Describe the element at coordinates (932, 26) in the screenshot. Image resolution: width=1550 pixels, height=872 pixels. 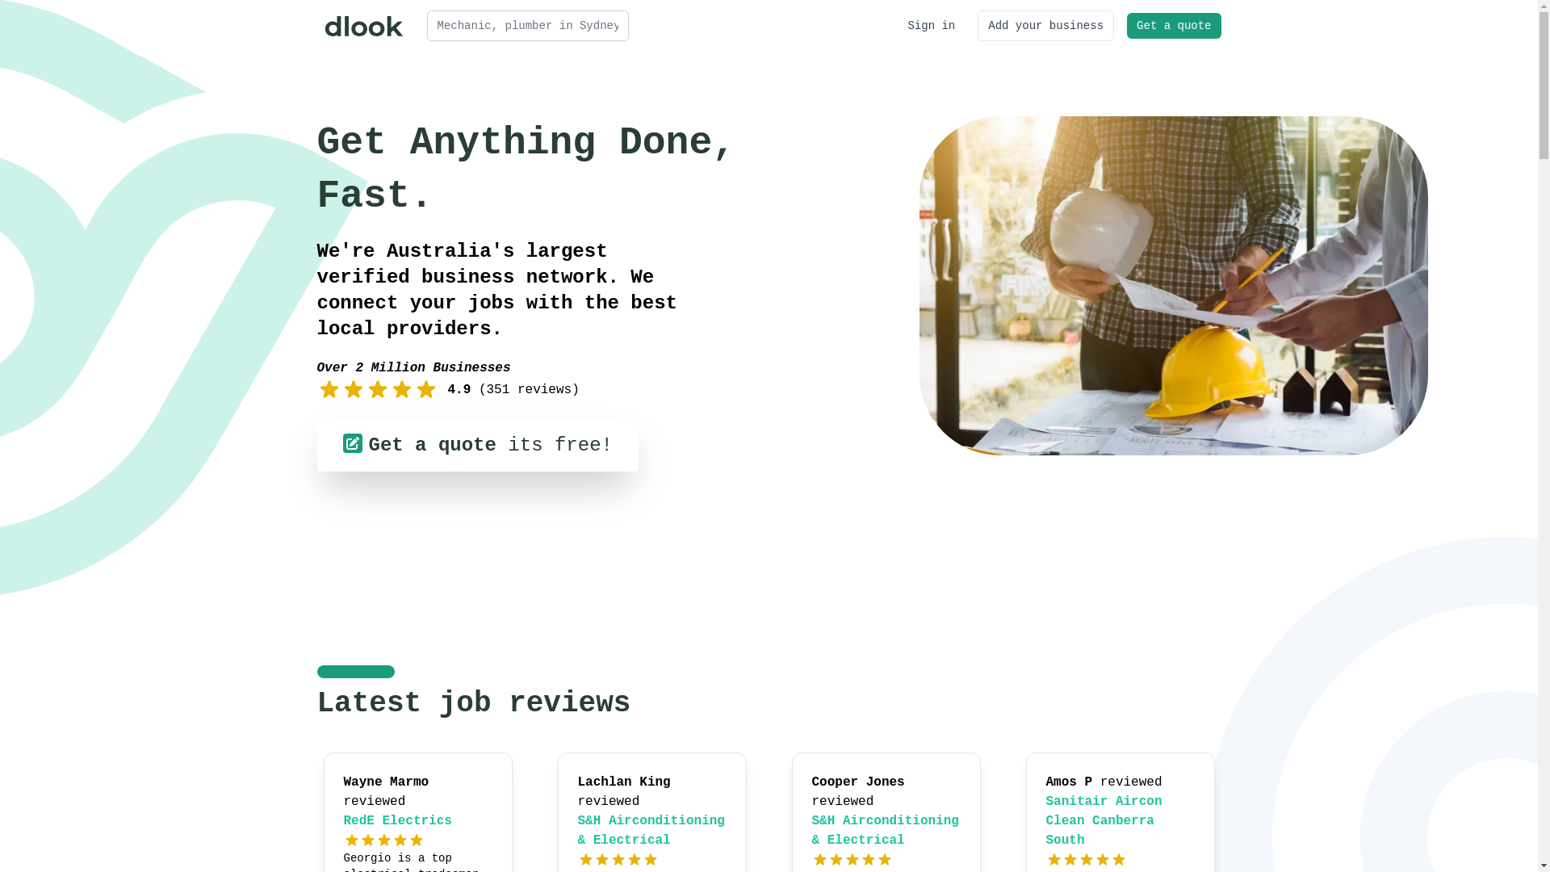
I see `Sign in` at that location.